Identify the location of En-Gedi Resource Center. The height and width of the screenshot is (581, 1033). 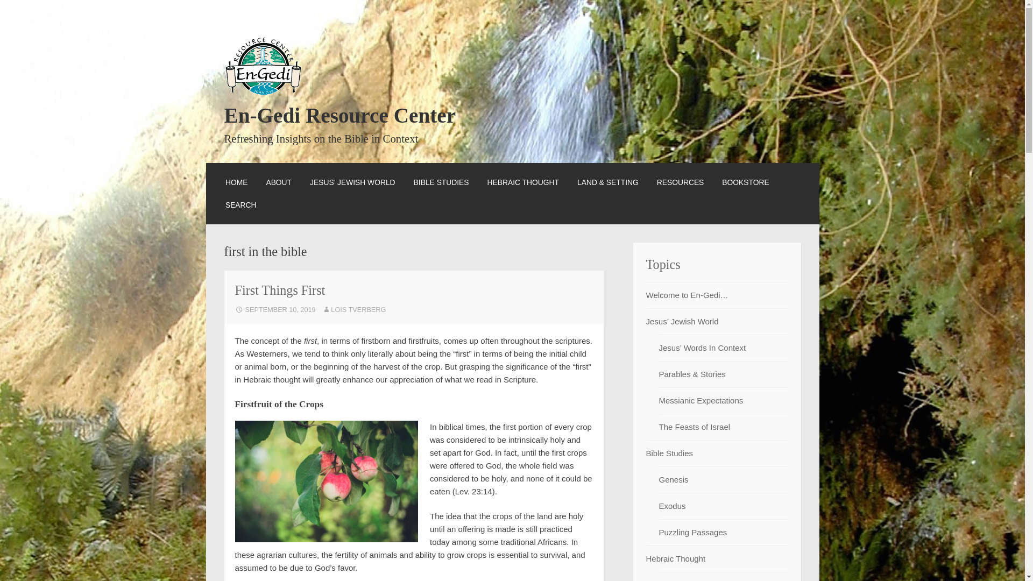
(339, 115).